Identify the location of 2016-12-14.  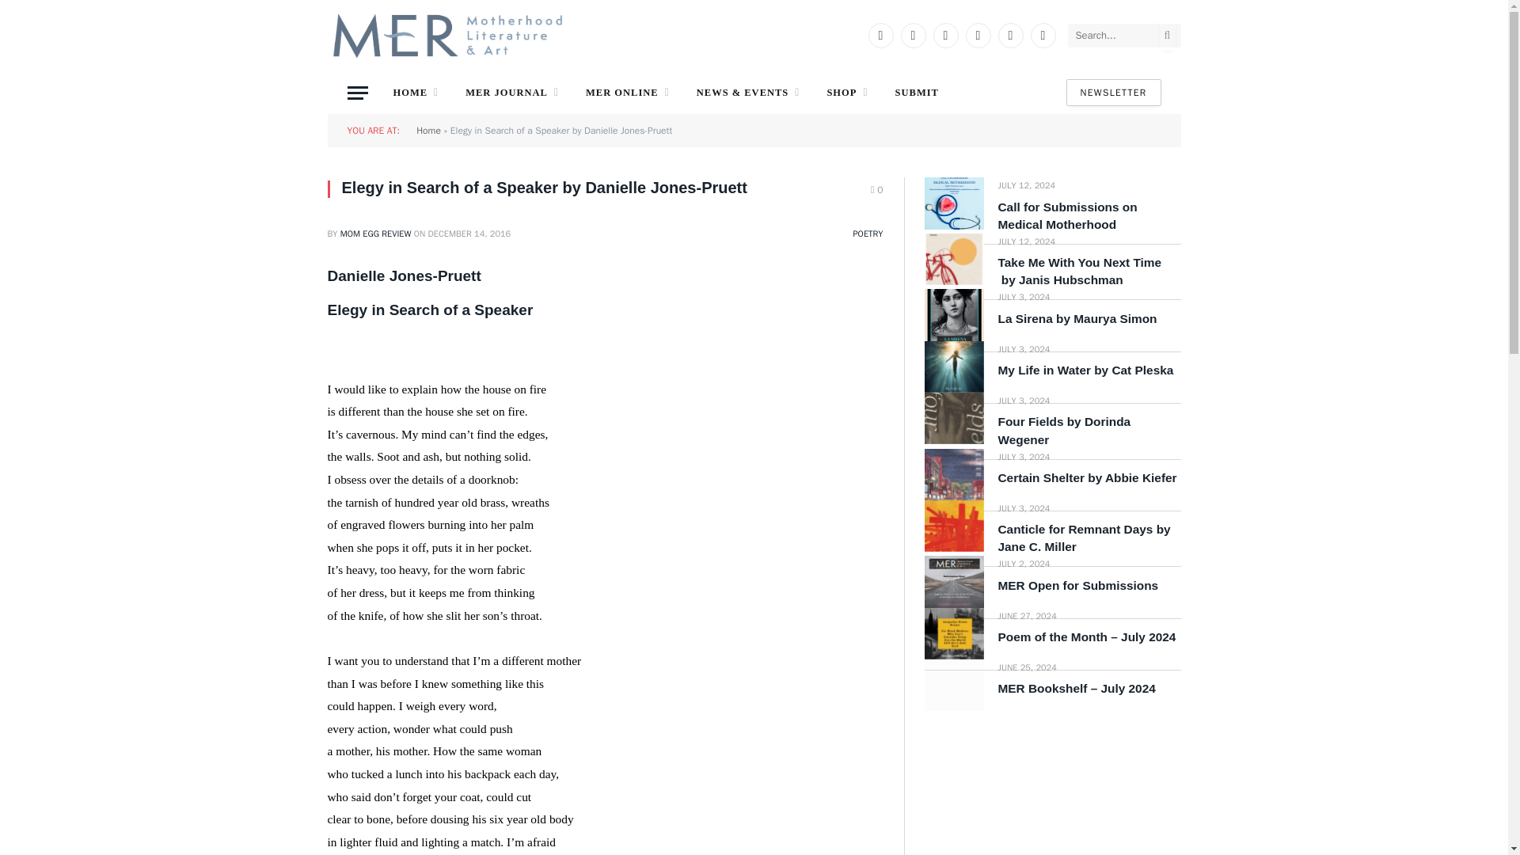
(469, 234).